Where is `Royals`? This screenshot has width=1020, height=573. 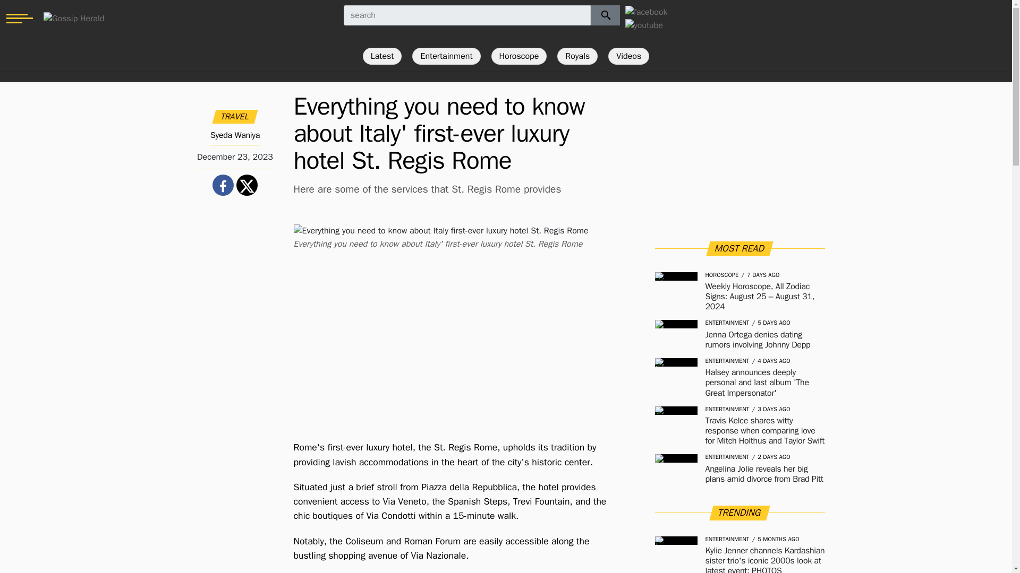 Royals is located at coordinates (577, 56).